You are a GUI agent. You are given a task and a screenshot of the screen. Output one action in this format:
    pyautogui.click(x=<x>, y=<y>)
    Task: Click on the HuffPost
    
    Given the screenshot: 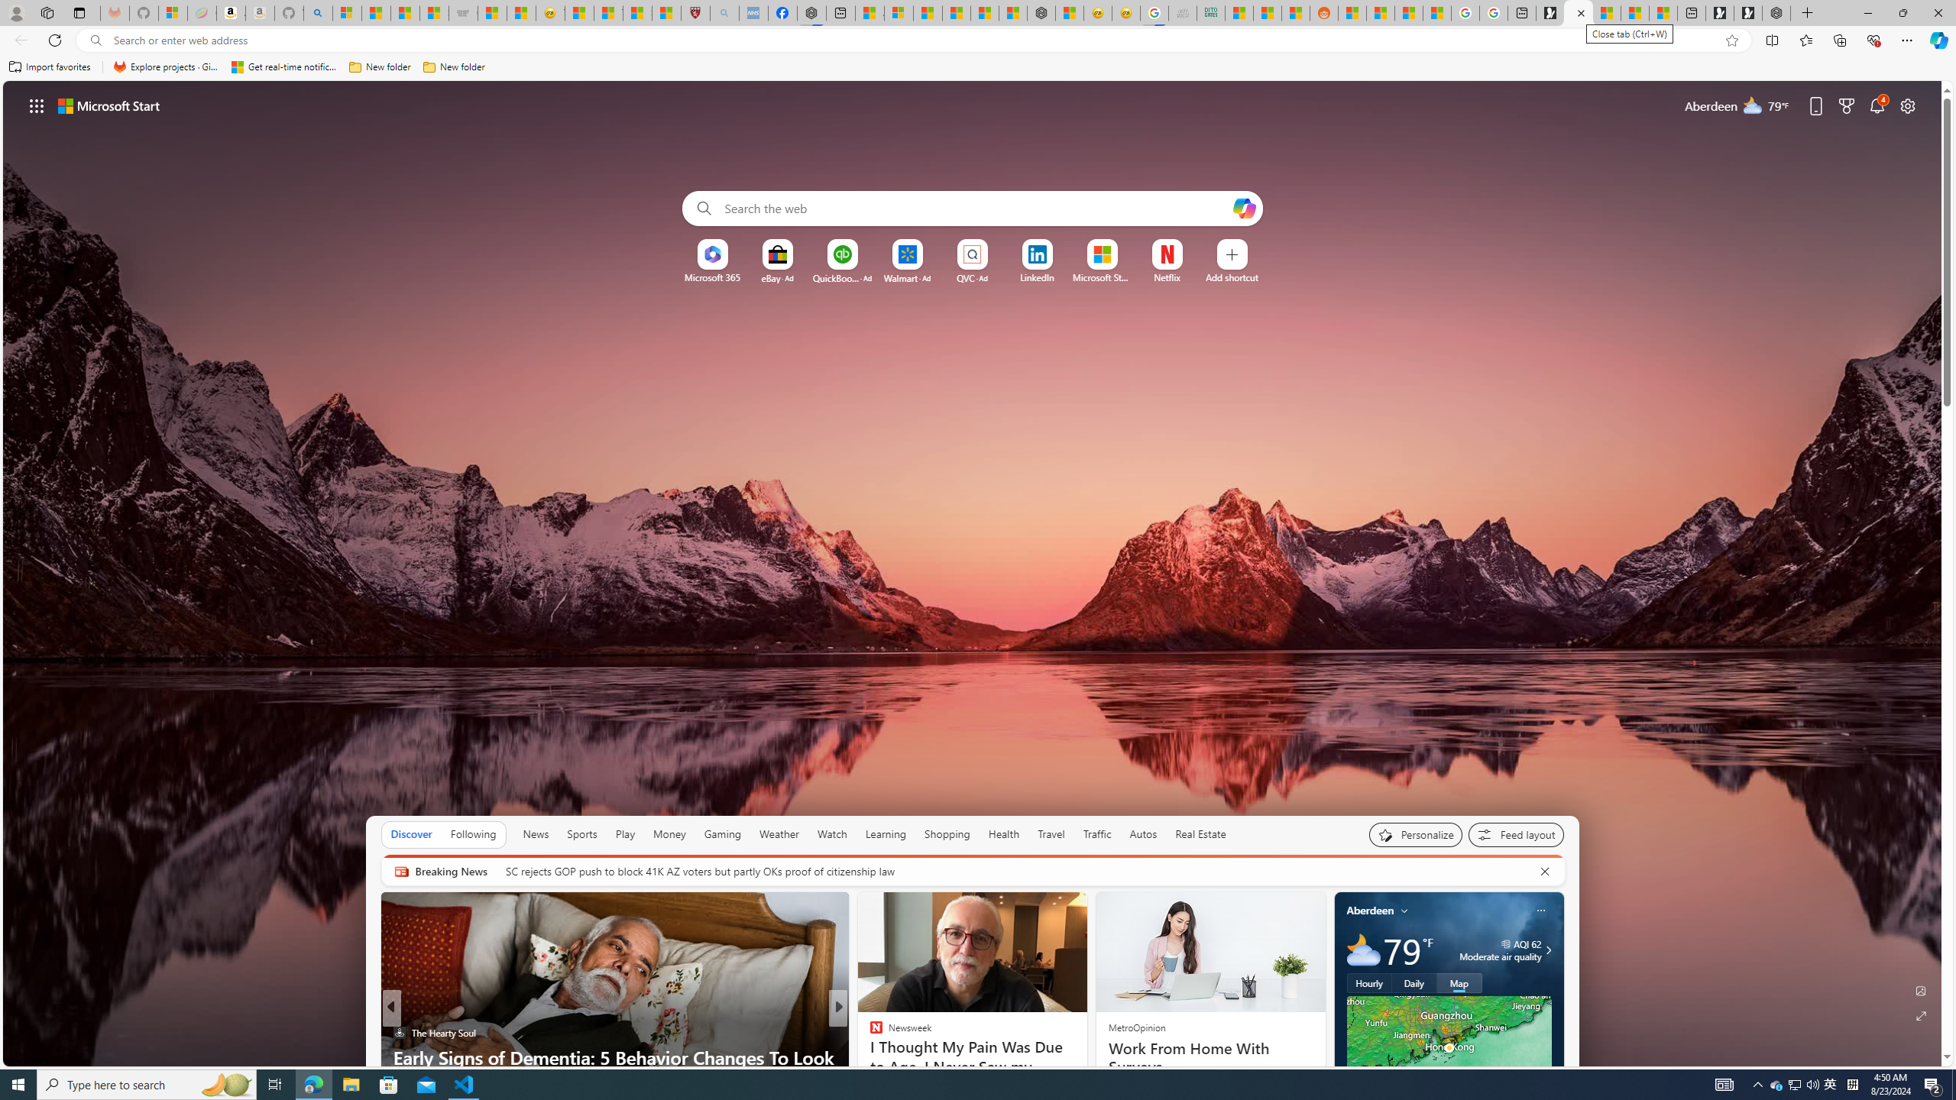 What is the action you would take?
    pyautogui.click(x=869, y=1032)
    